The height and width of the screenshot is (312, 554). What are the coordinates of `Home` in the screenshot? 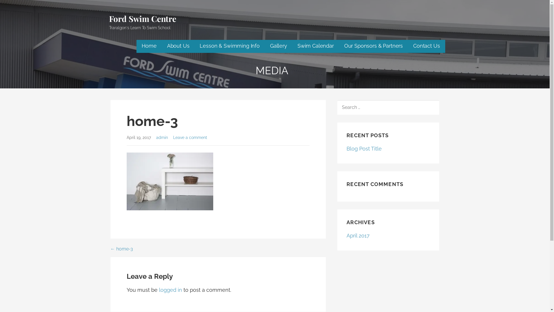 It's located at (149, 46).